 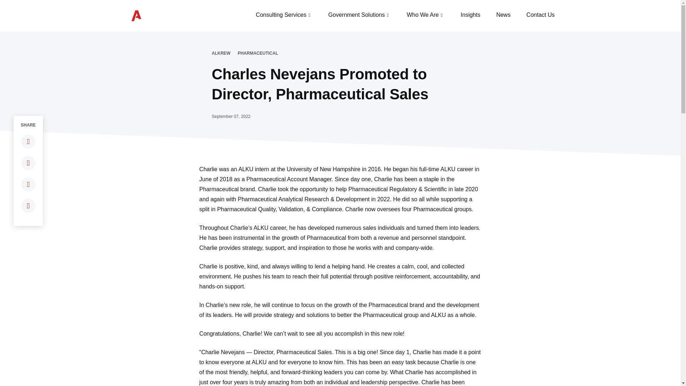 What do you see at coordinates (309, 15) in the screenshot?
I see `open Consulting Services menu` at bounding box center [309, 15].